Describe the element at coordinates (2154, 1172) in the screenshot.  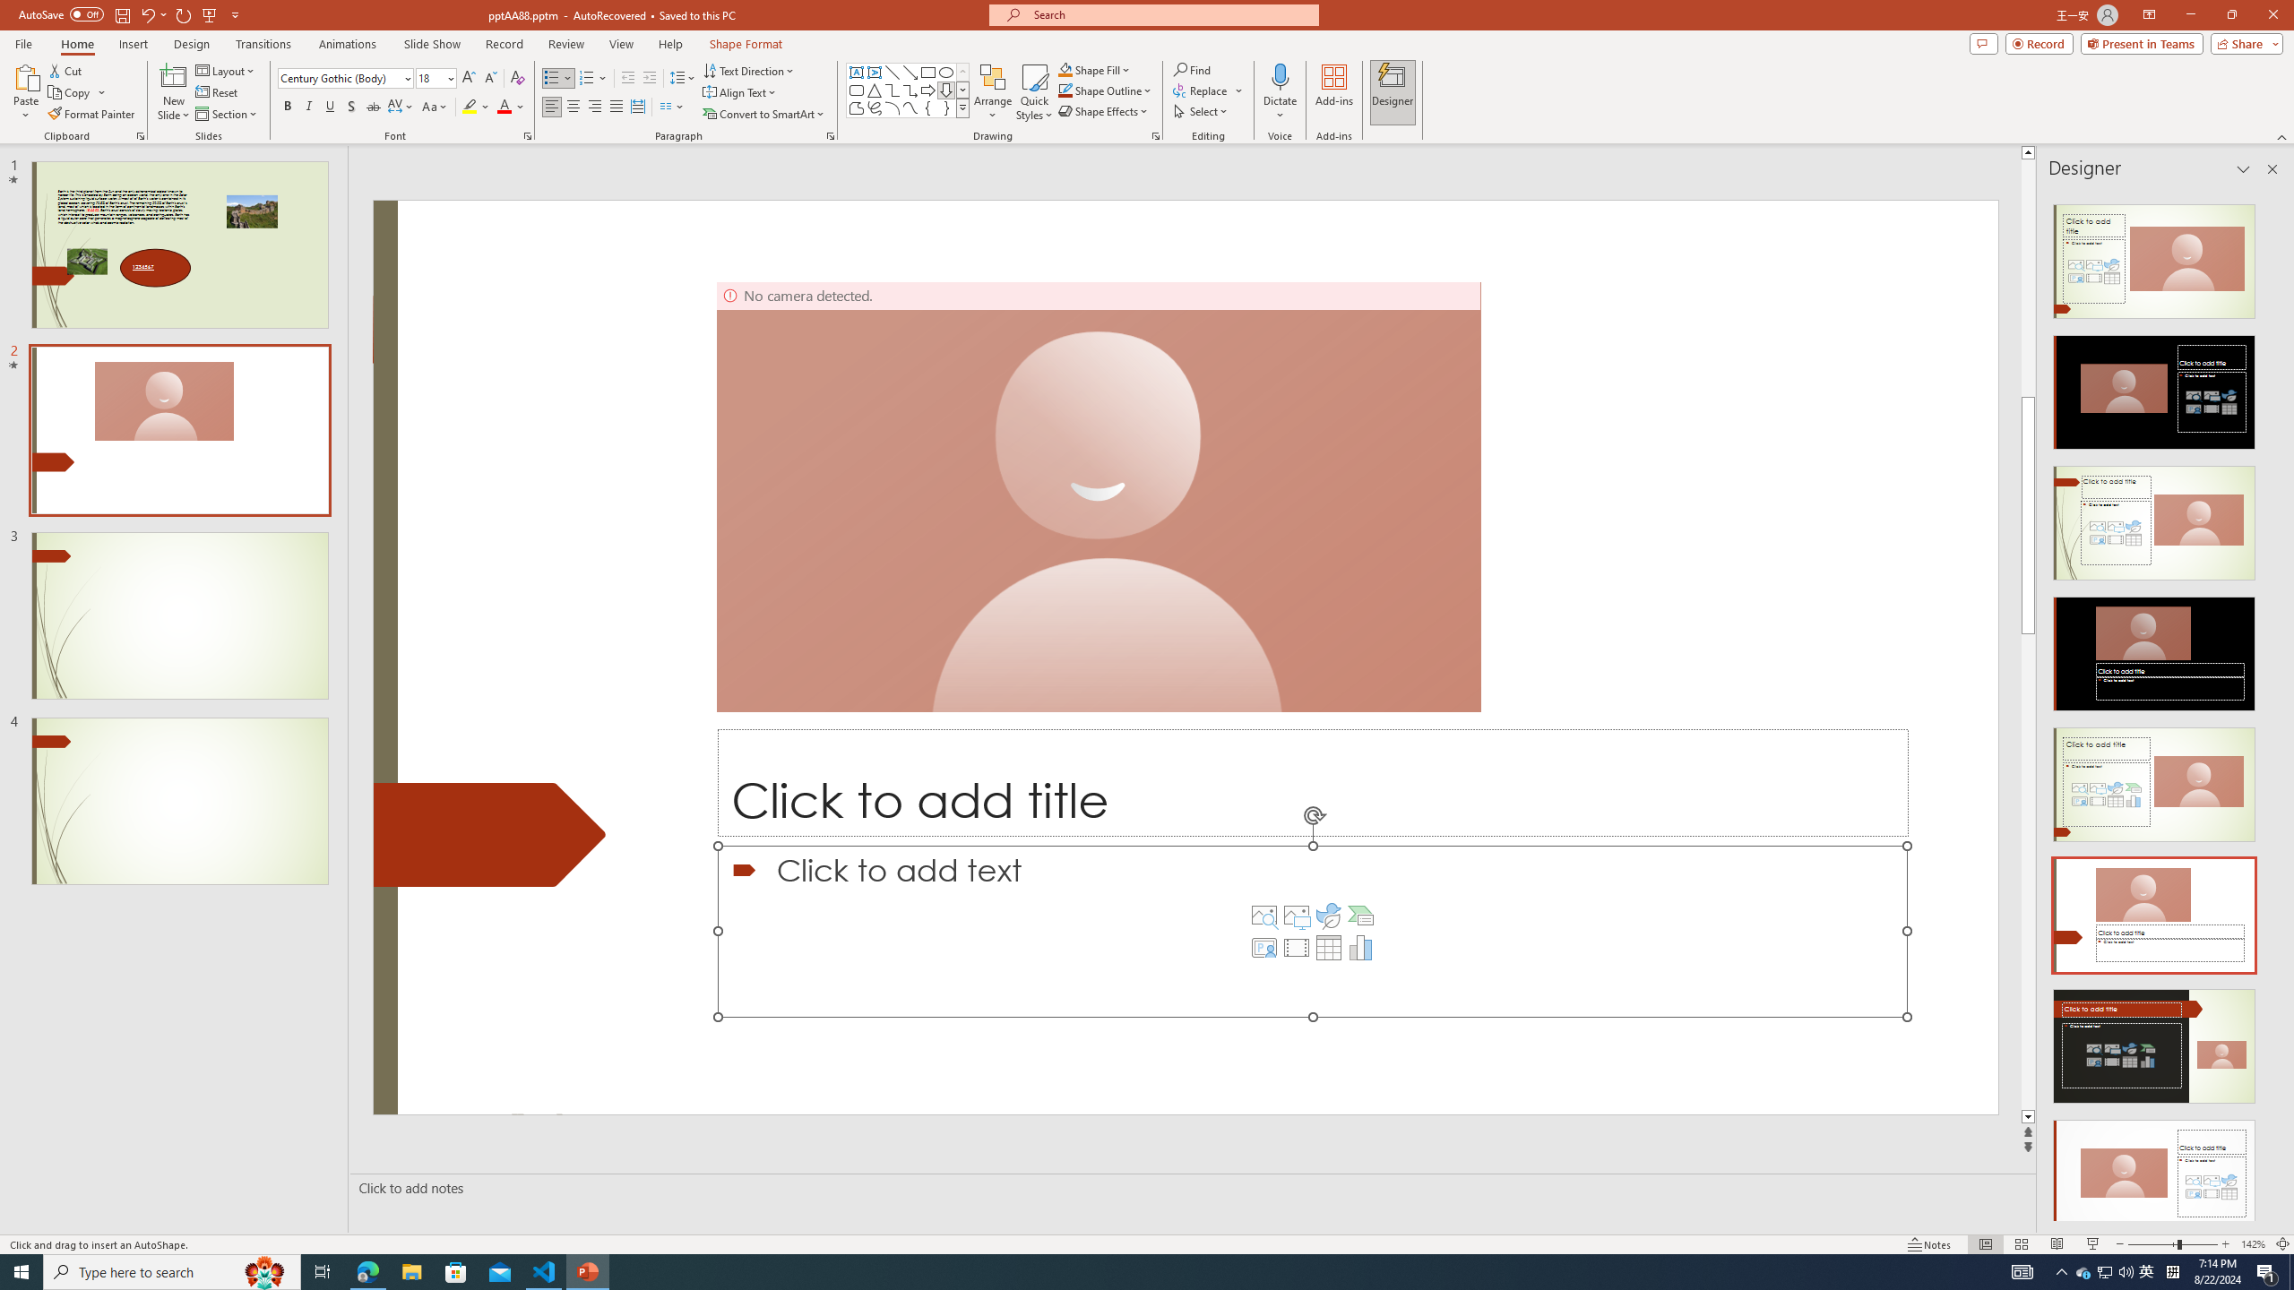
I see `Design Idea` at that location.